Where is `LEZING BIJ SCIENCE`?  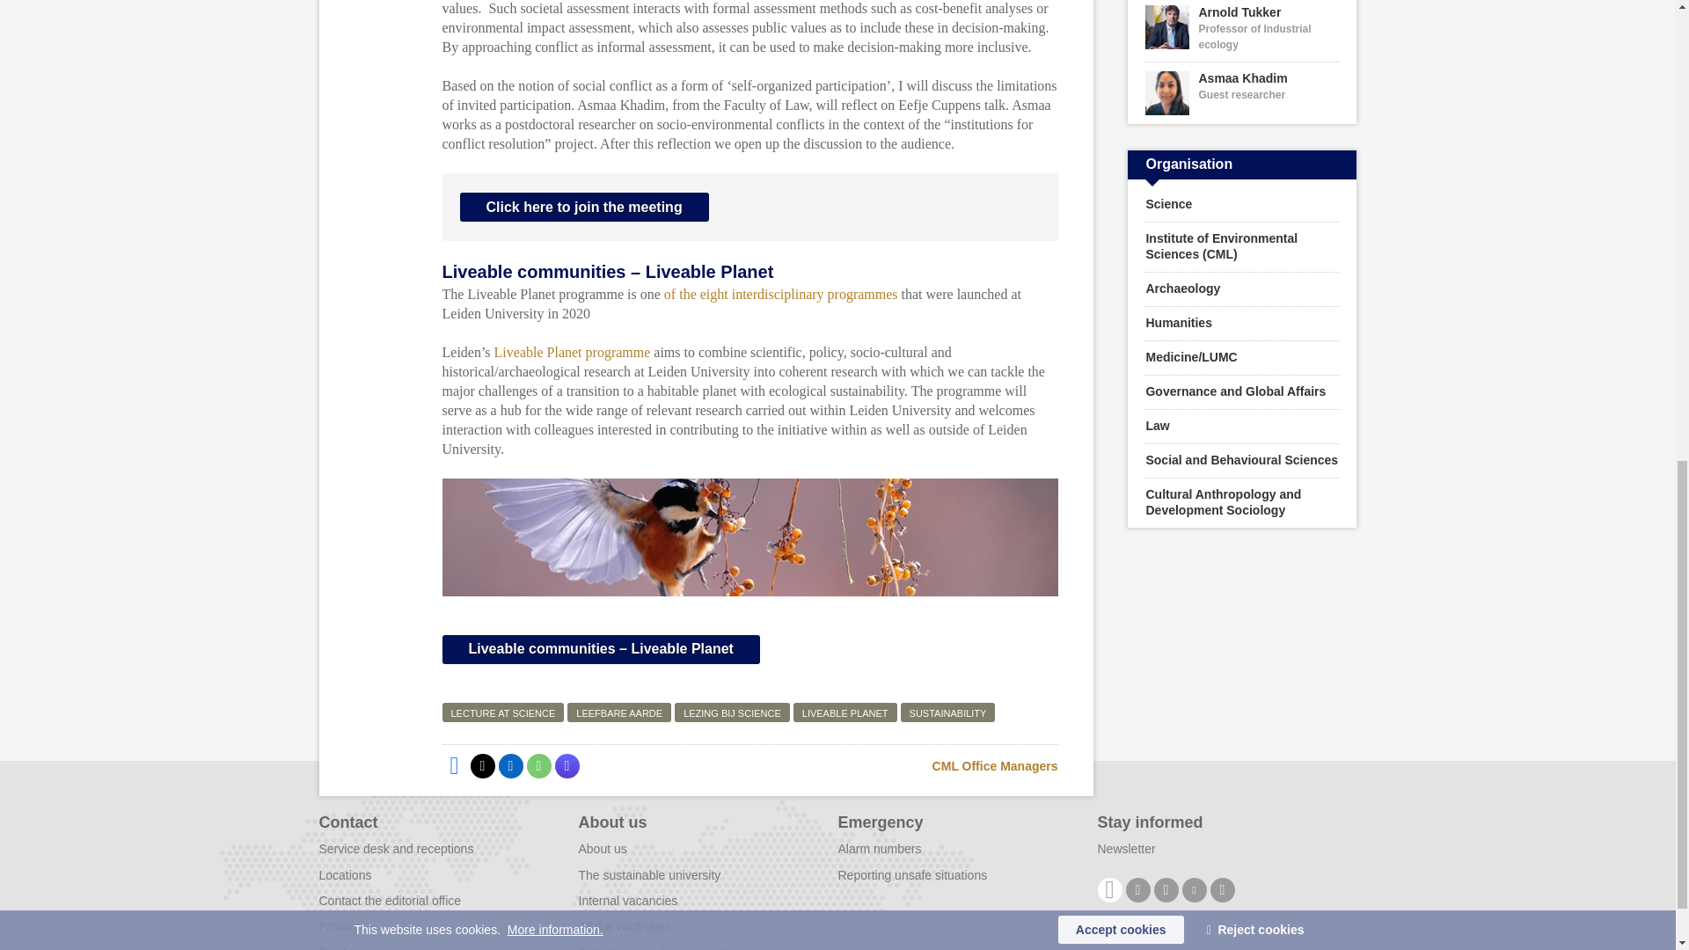
LEZING BIJ SCIENCE is located at coordinates (732, 712).